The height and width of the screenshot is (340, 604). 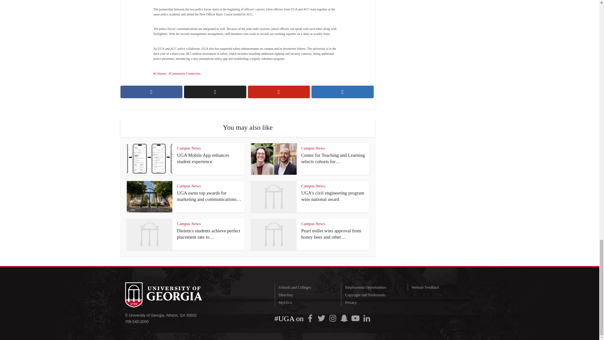 What do you see at coordinates (184, 73) in the screenshot?
I see `Community Connection` at bounding box center [184, 73].